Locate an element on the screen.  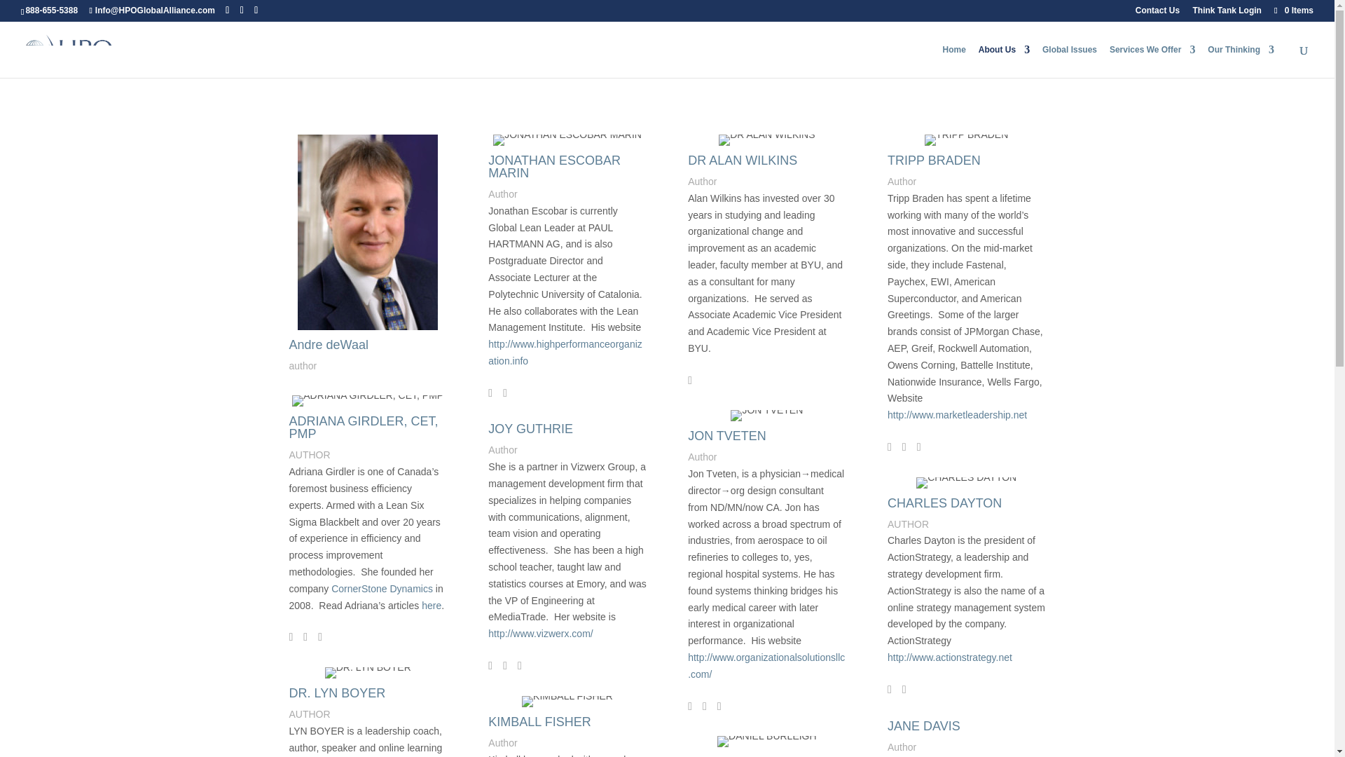
Contact Us is located at coordinates (1157, 13).